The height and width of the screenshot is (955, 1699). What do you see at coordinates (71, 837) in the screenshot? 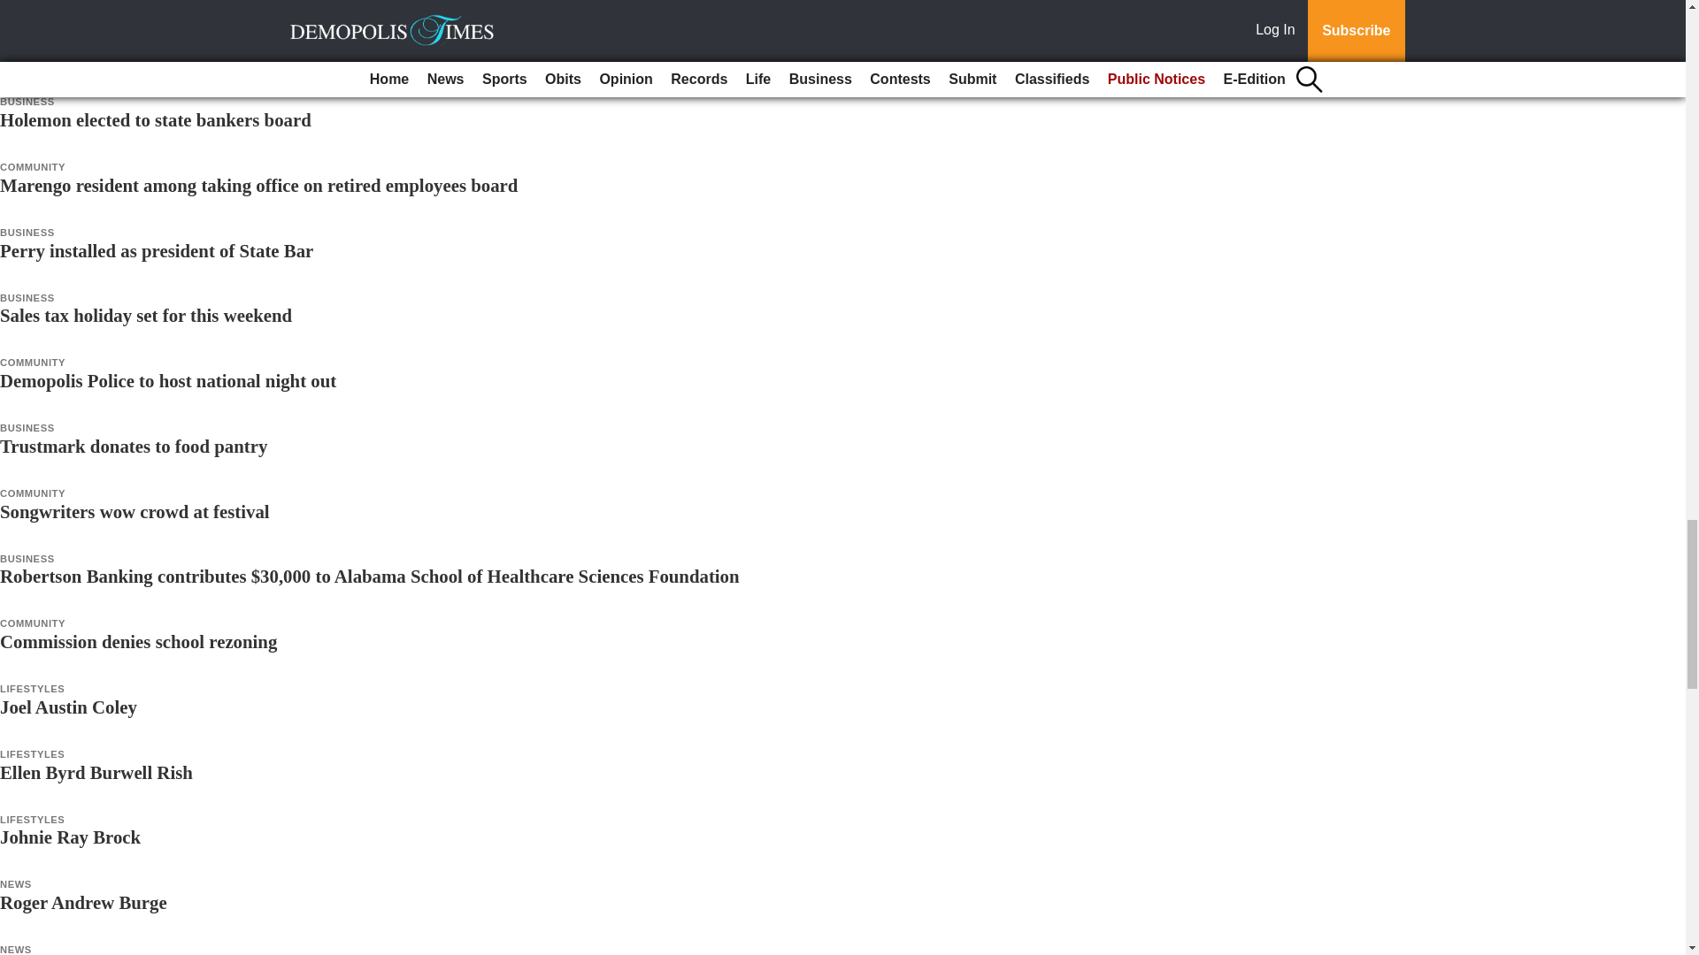
I see `Johnie Ray Brock` at bounding box center [71, 837].